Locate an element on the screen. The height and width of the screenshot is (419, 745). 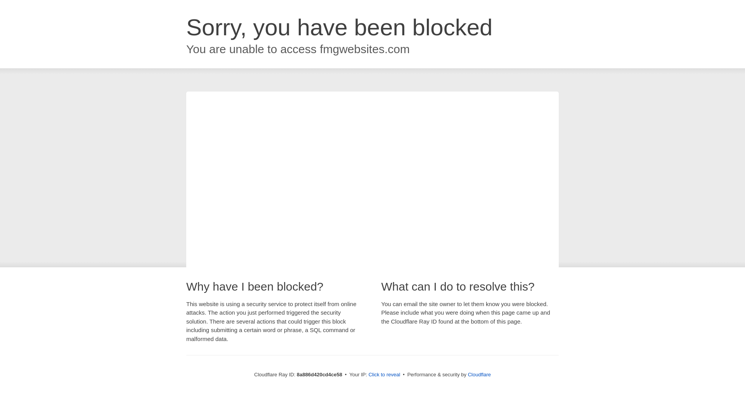
Cloudflare is located at coordinates (479, 374).